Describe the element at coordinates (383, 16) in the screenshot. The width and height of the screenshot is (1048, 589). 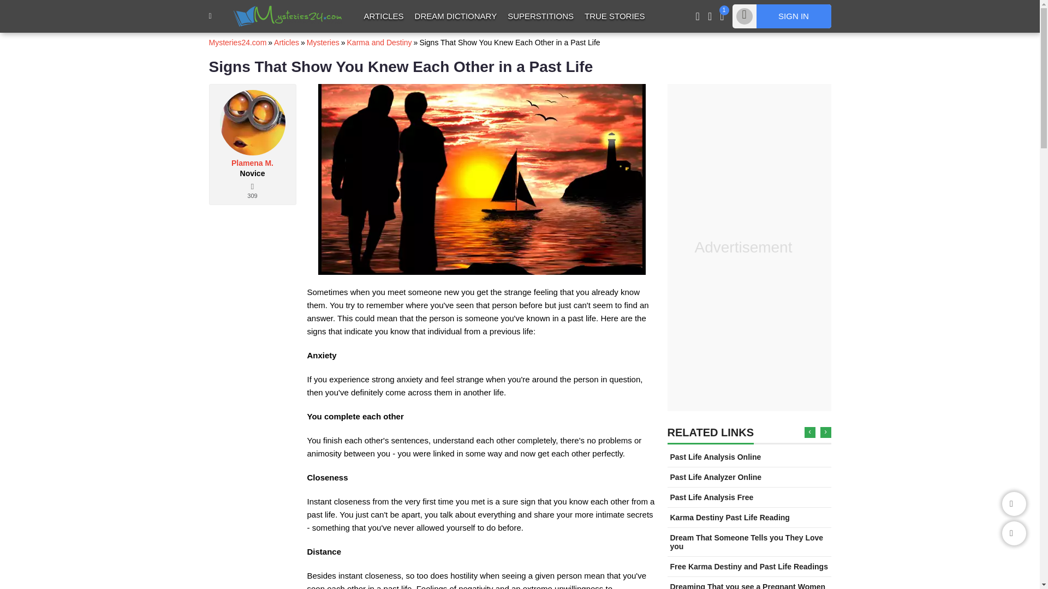
I see `ARTICLES` at that location.